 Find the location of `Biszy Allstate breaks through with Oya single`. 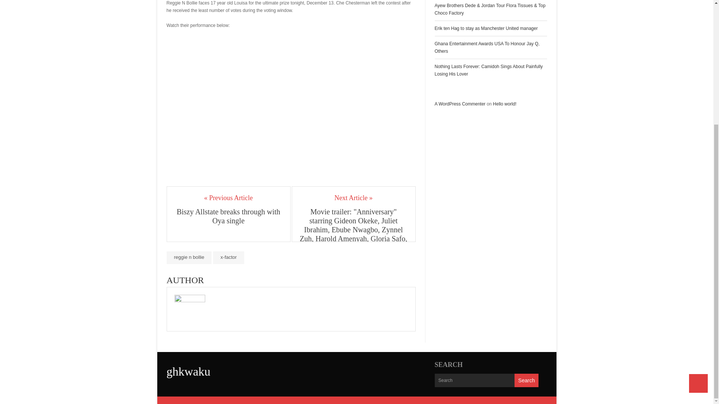

Biszy Allstate breaks through with Oya single is located at coordinates (228, 216).